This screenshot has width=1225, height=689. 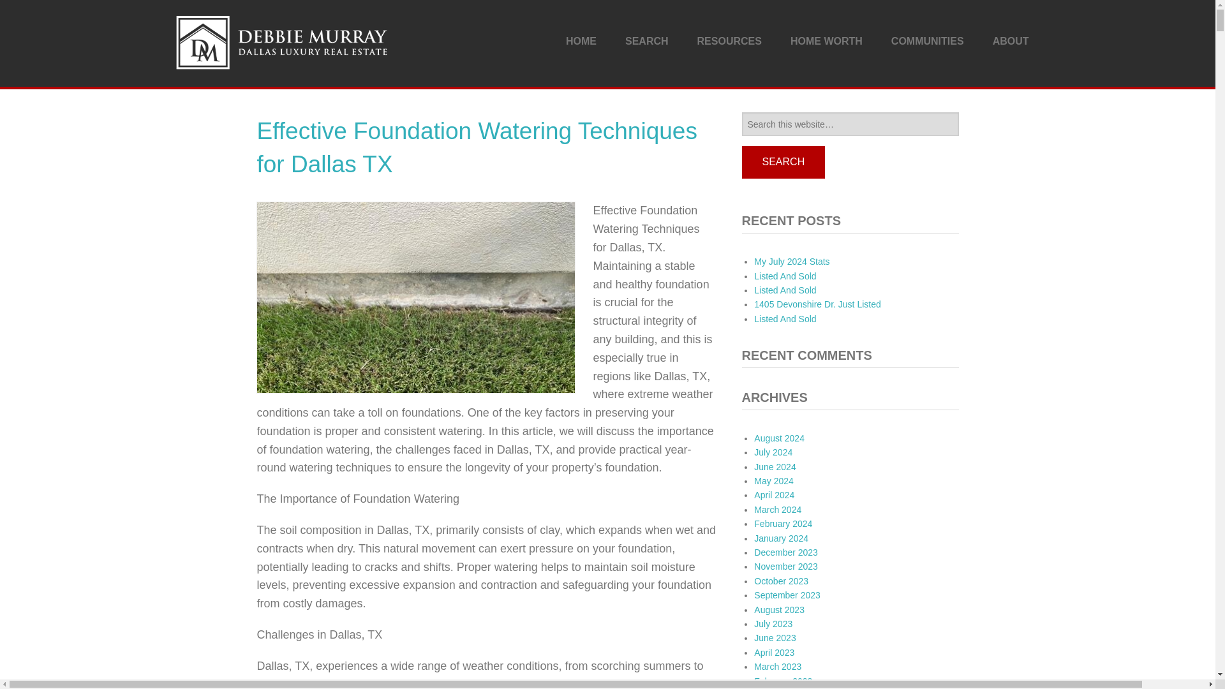 I want to click on HOME, so click(x=581, y=41).